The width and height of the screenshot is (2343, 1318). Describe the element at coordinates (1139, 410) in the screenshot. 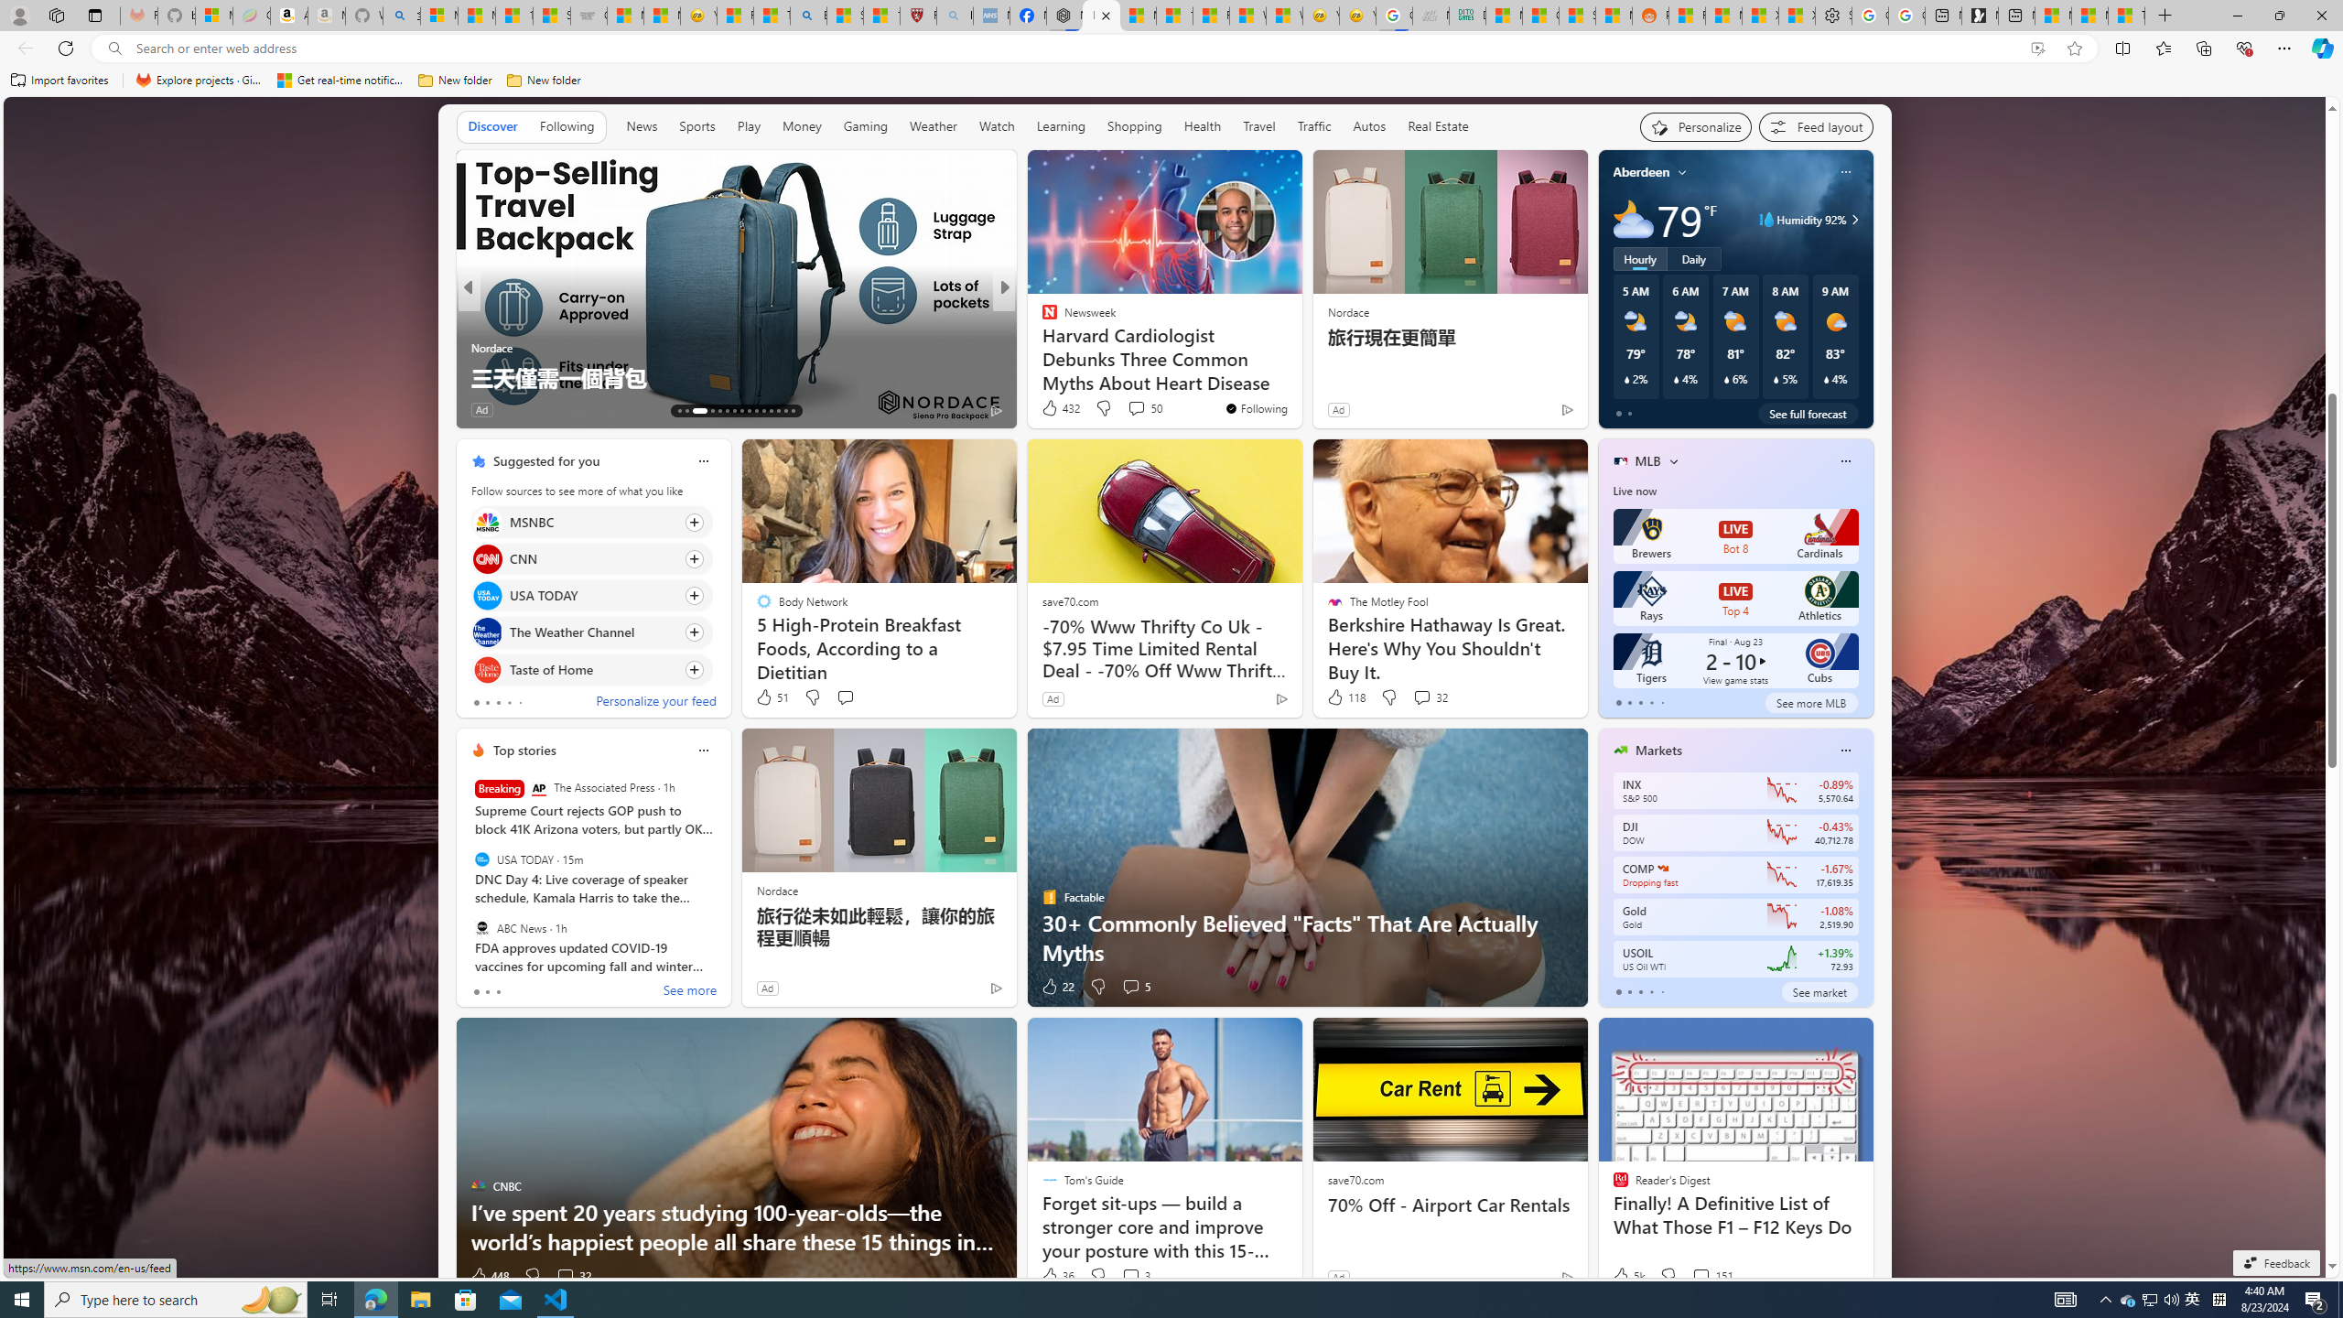

I see `View comments 14 Comment` at that location.